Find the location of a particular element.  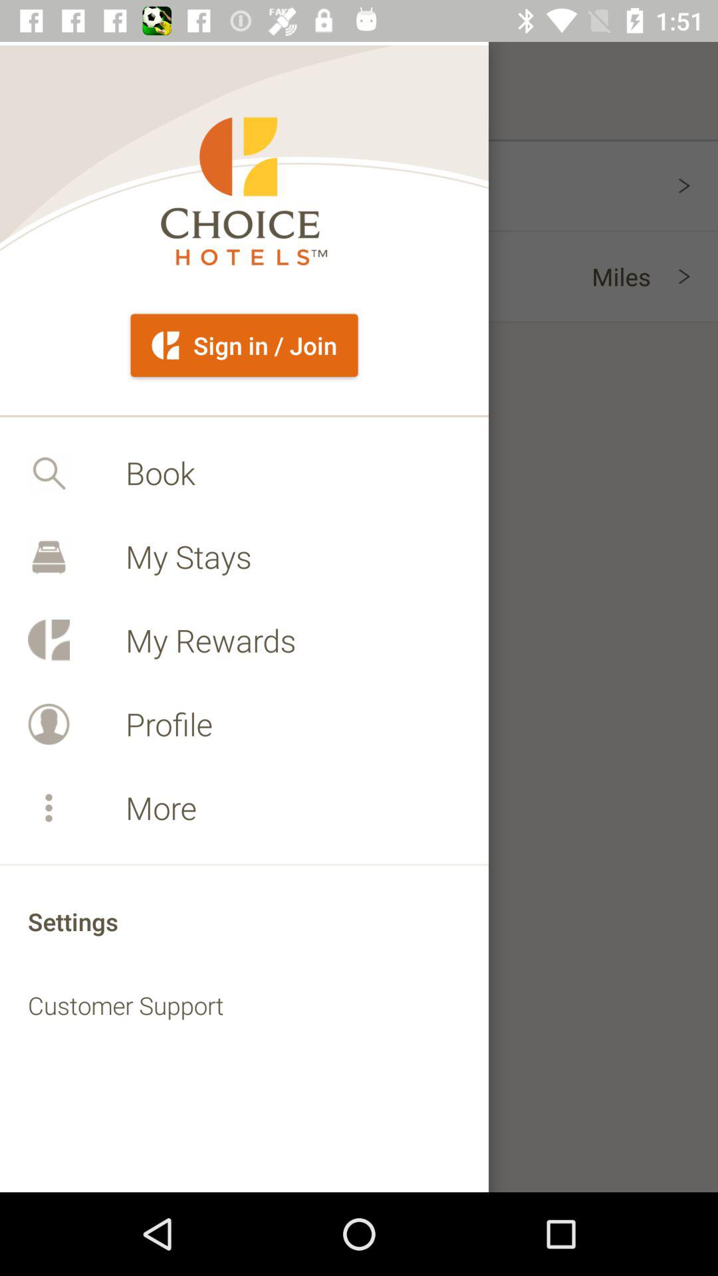

click on the logo which is above the sign injoin is located at coordinates (243, 191).